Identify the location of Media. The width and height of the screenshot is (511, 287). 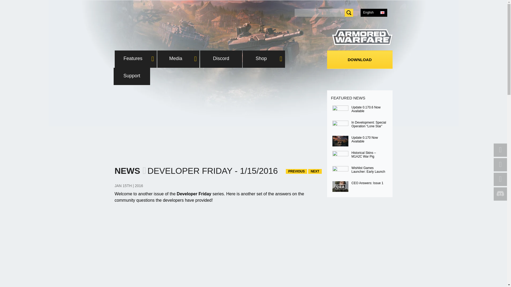
(178, 59).